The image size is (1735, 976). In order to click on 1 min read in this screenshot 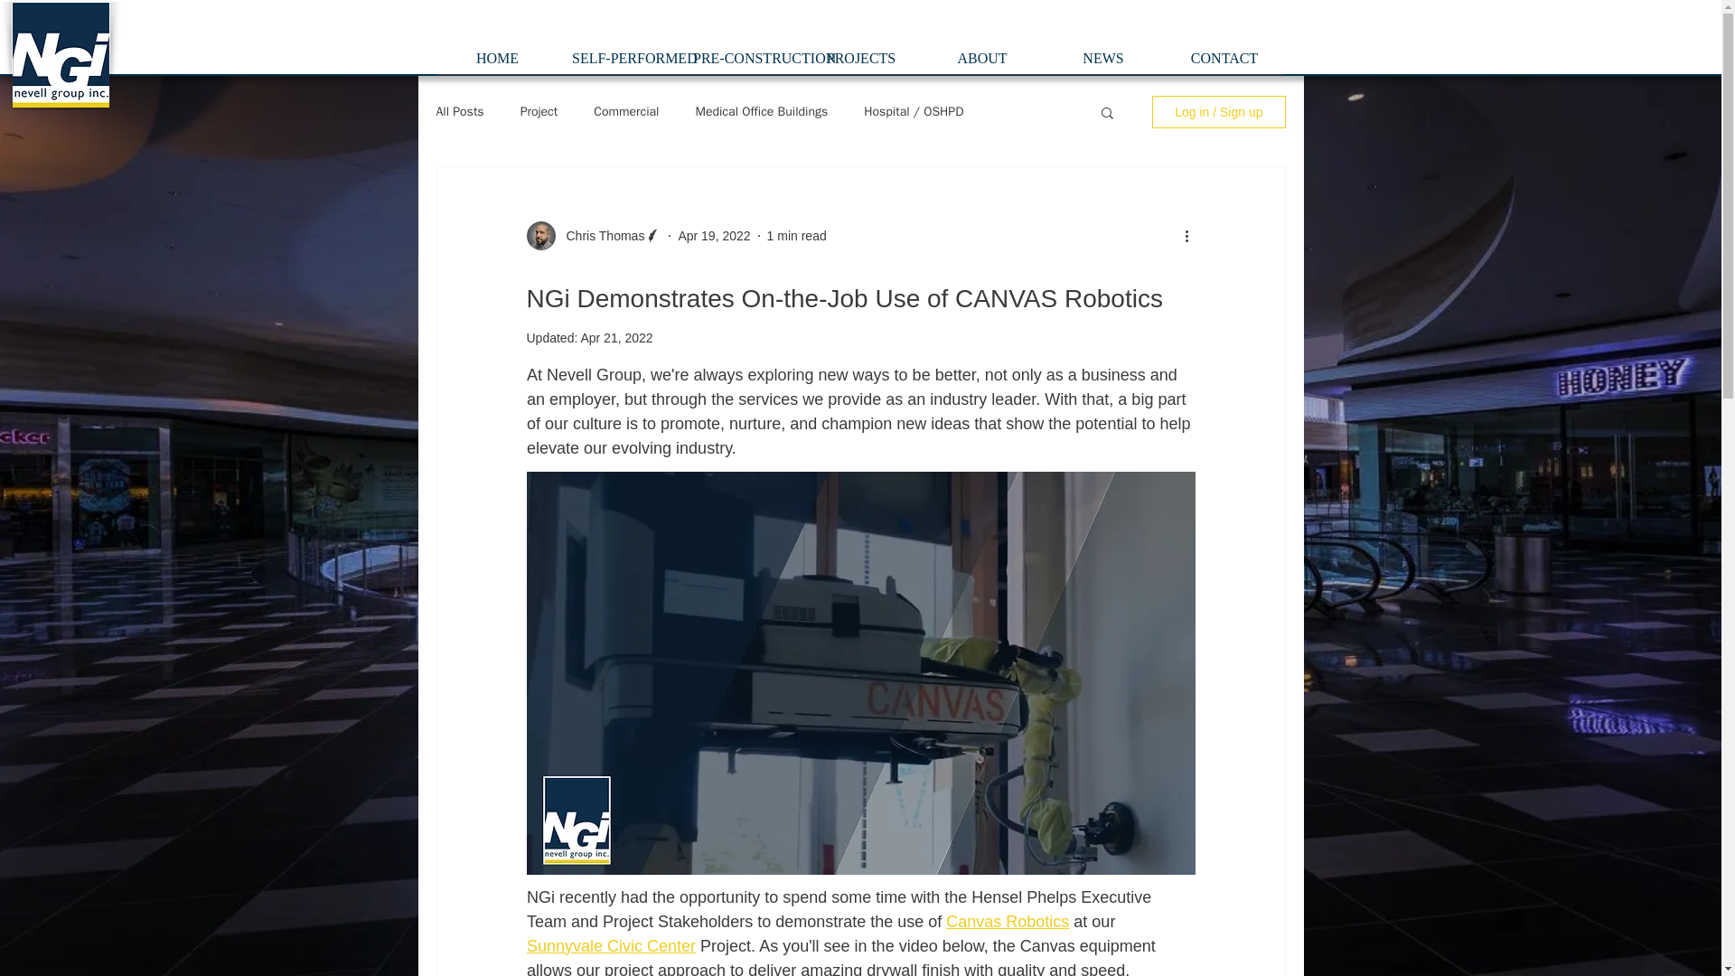, I will do `click(797, 234)`.